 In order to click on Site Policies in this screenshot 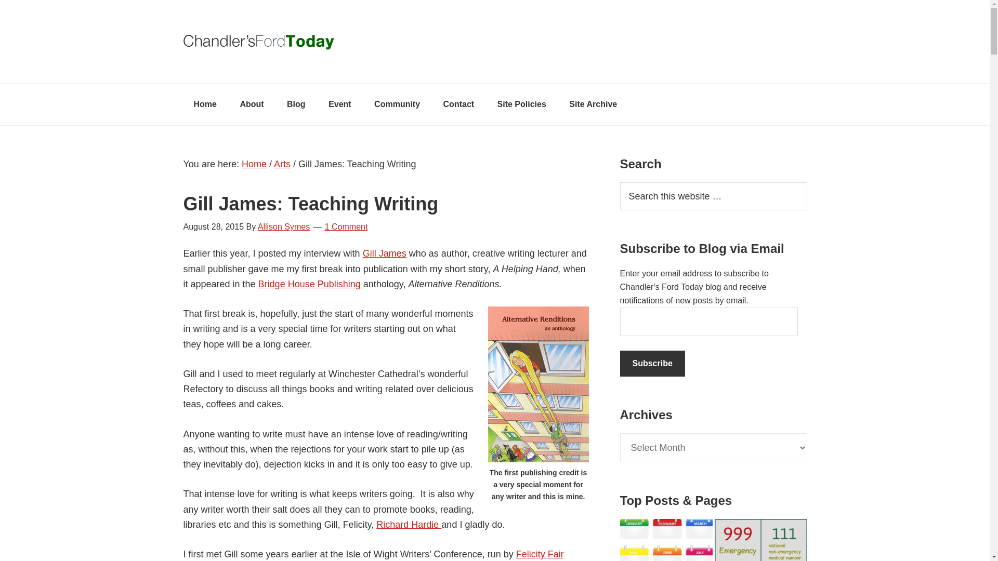, I will do `click(522, 104)`.